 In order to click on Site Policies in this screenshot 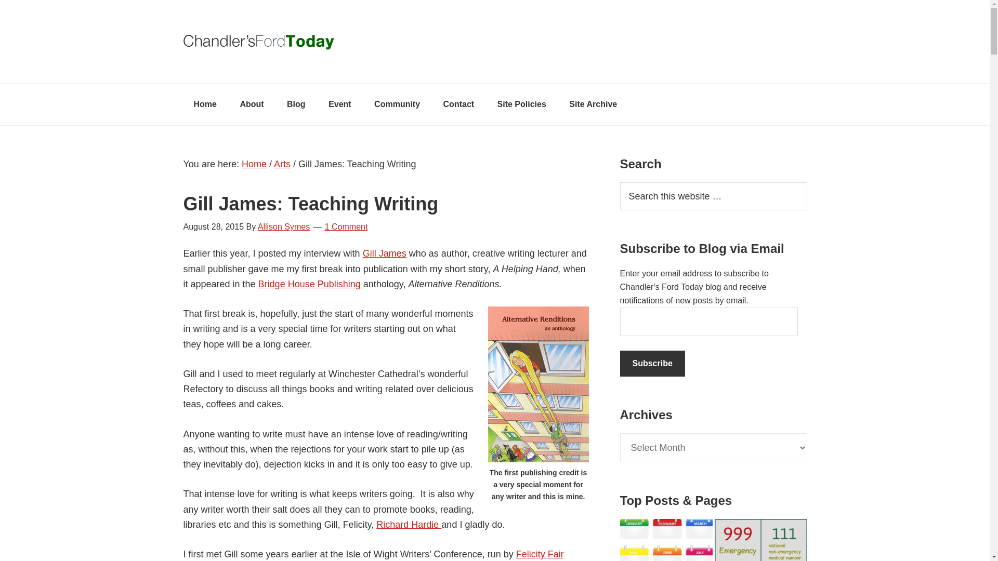, I will do `click(522, 104)`.